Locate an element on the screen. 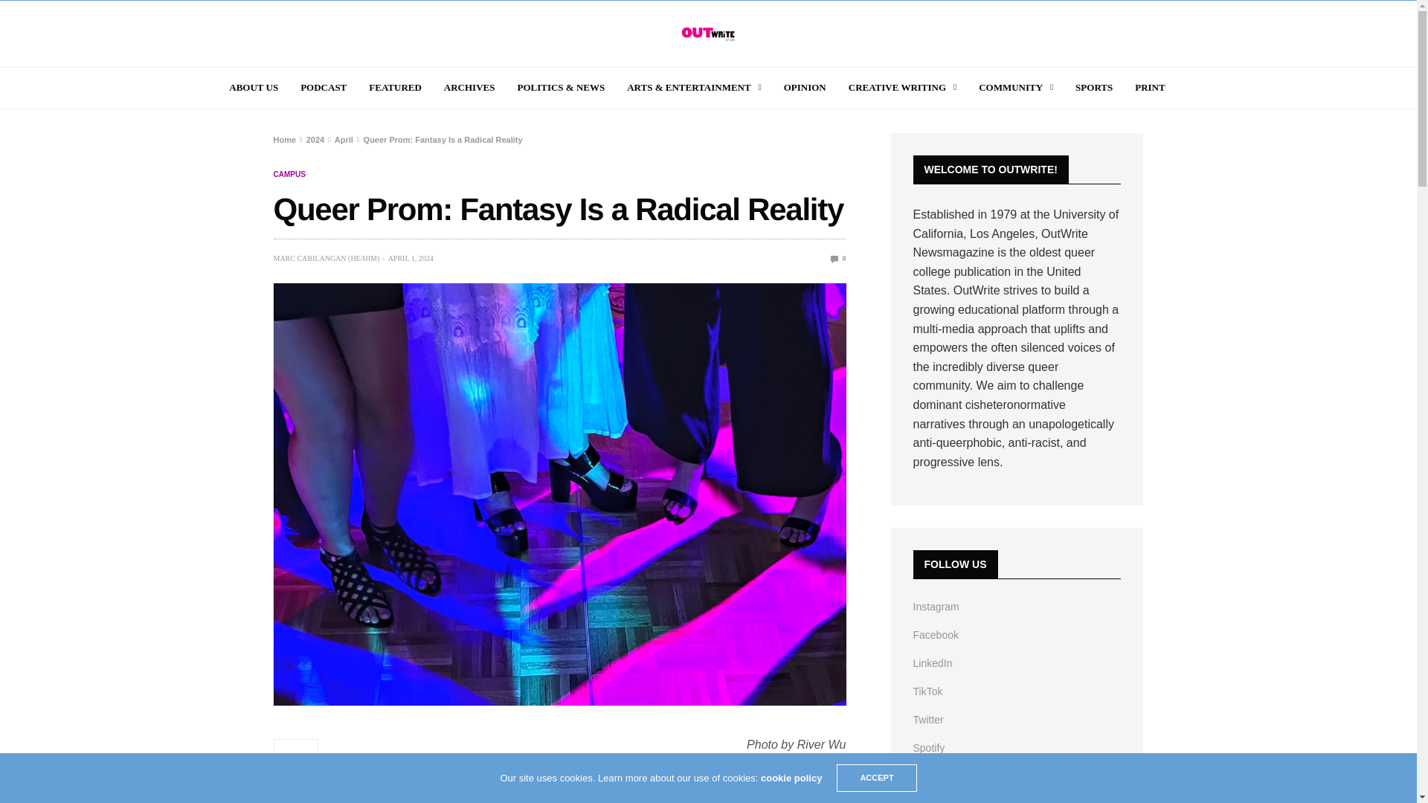 The height and width of the screenshot is (803, 1428). OPINION is located at coordinates (805, 88).